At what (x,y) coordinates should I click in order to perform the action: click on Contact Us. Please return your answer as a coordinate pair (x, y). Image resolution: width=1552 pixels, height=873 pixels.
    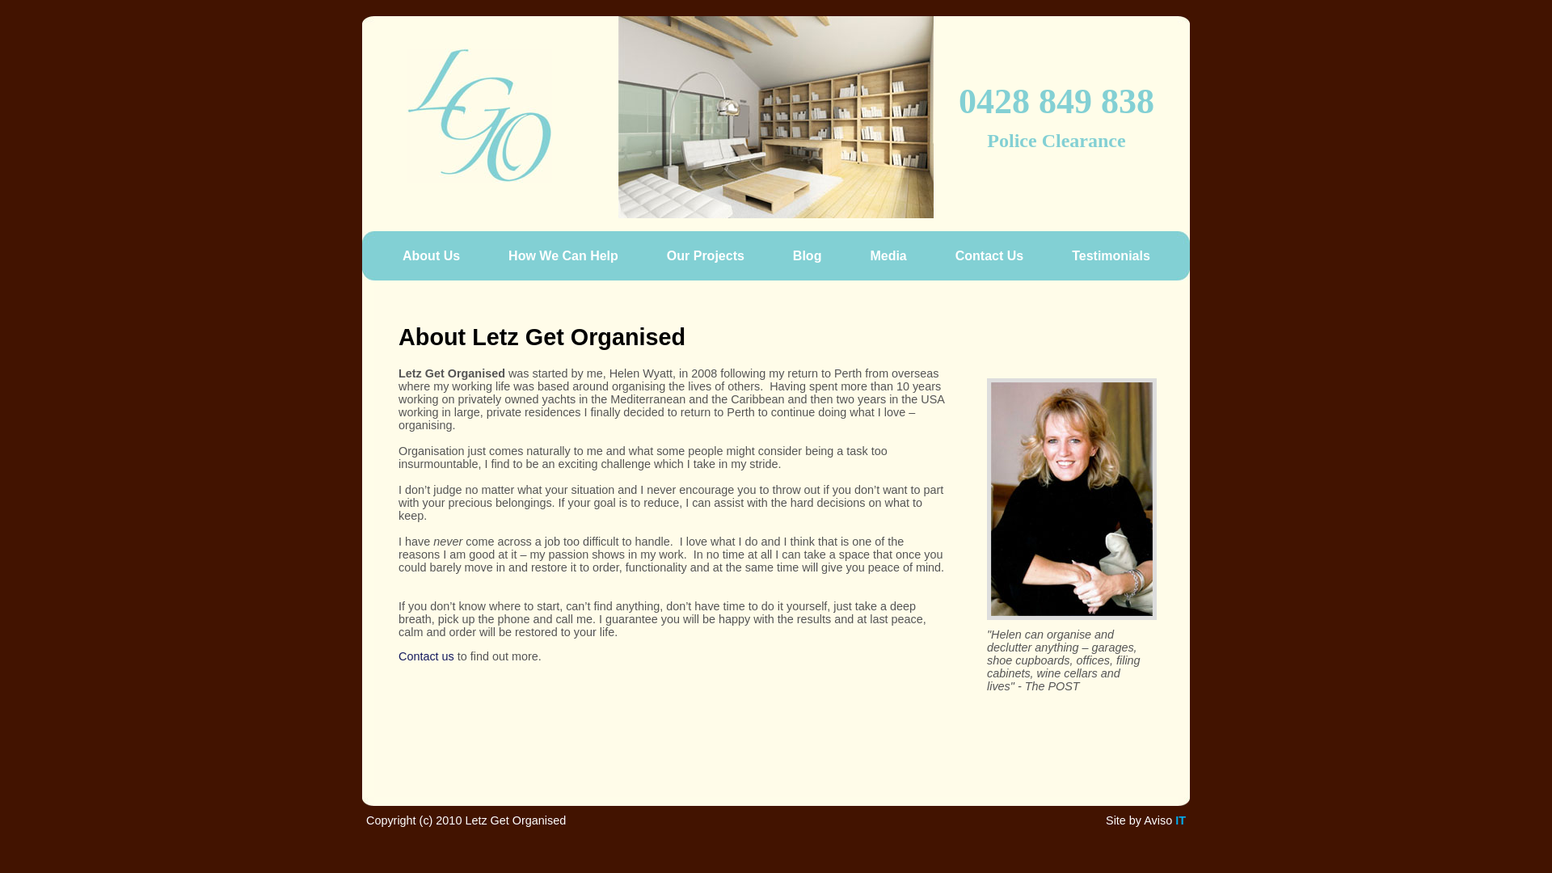
    Looking at the image, I should click on (997, 255).